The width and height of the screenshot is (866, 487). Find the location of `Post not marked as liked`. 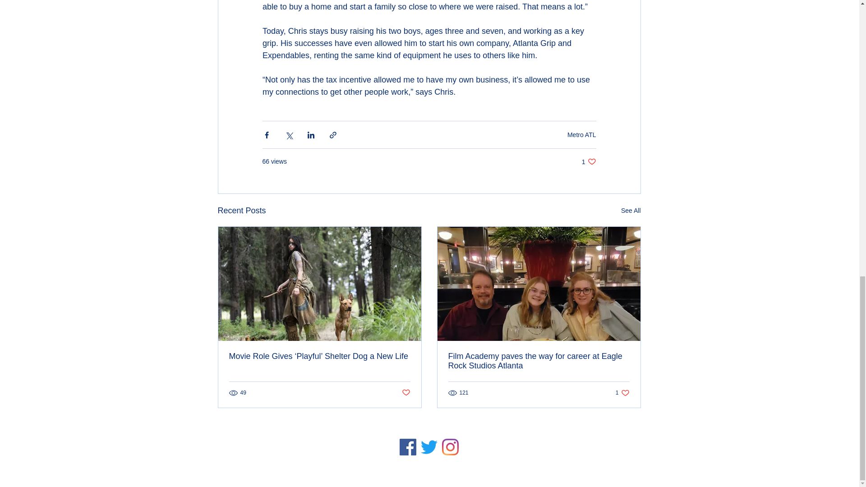

Post not marked as liked is located at coordinates (631, 210).